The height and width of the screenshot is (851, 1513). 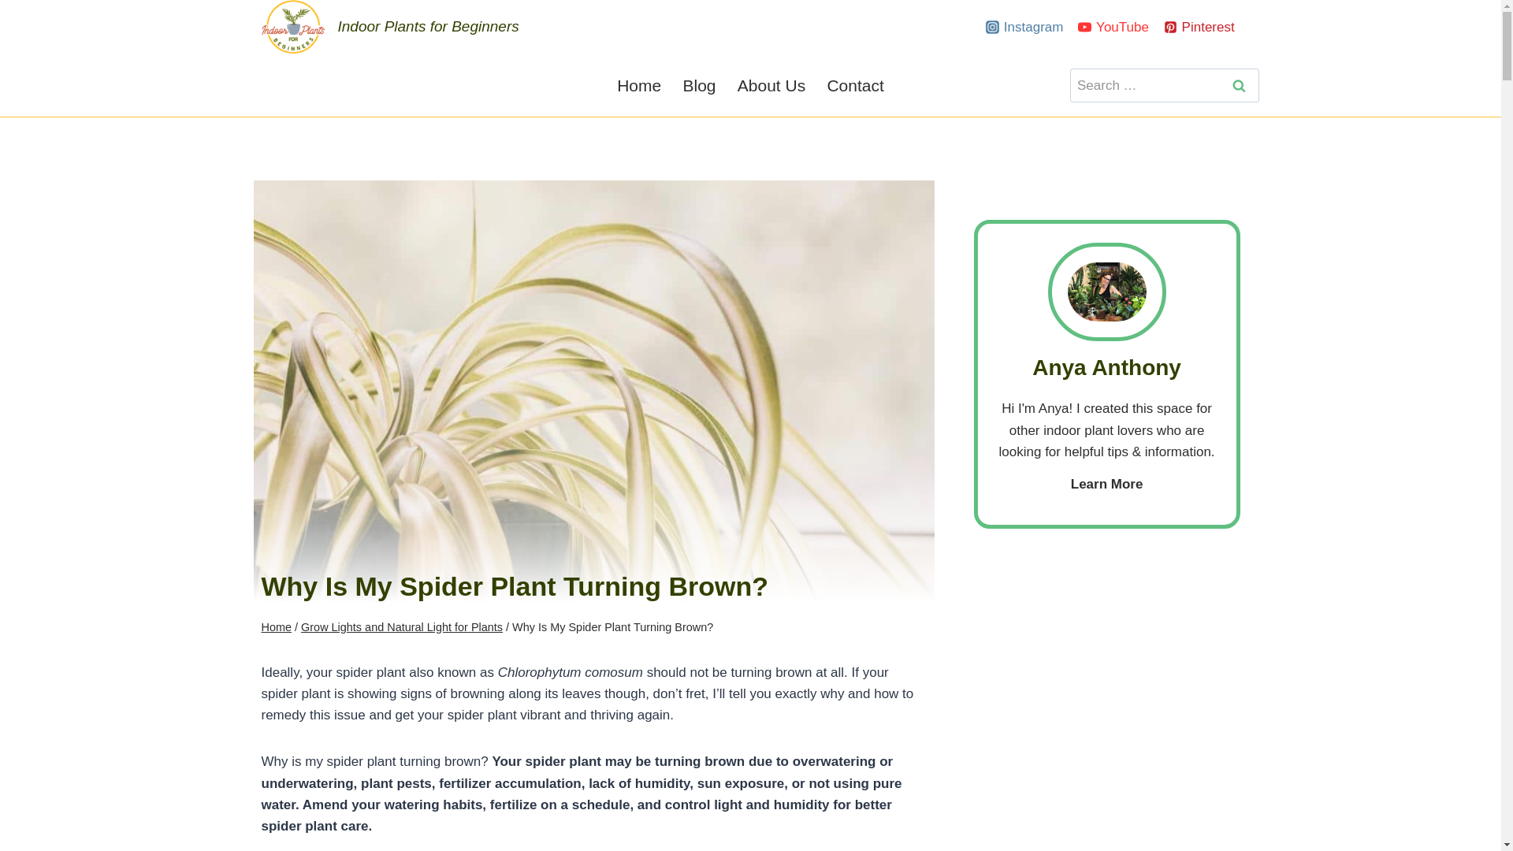 I want to click on About Us, so click(x=771, y=85).